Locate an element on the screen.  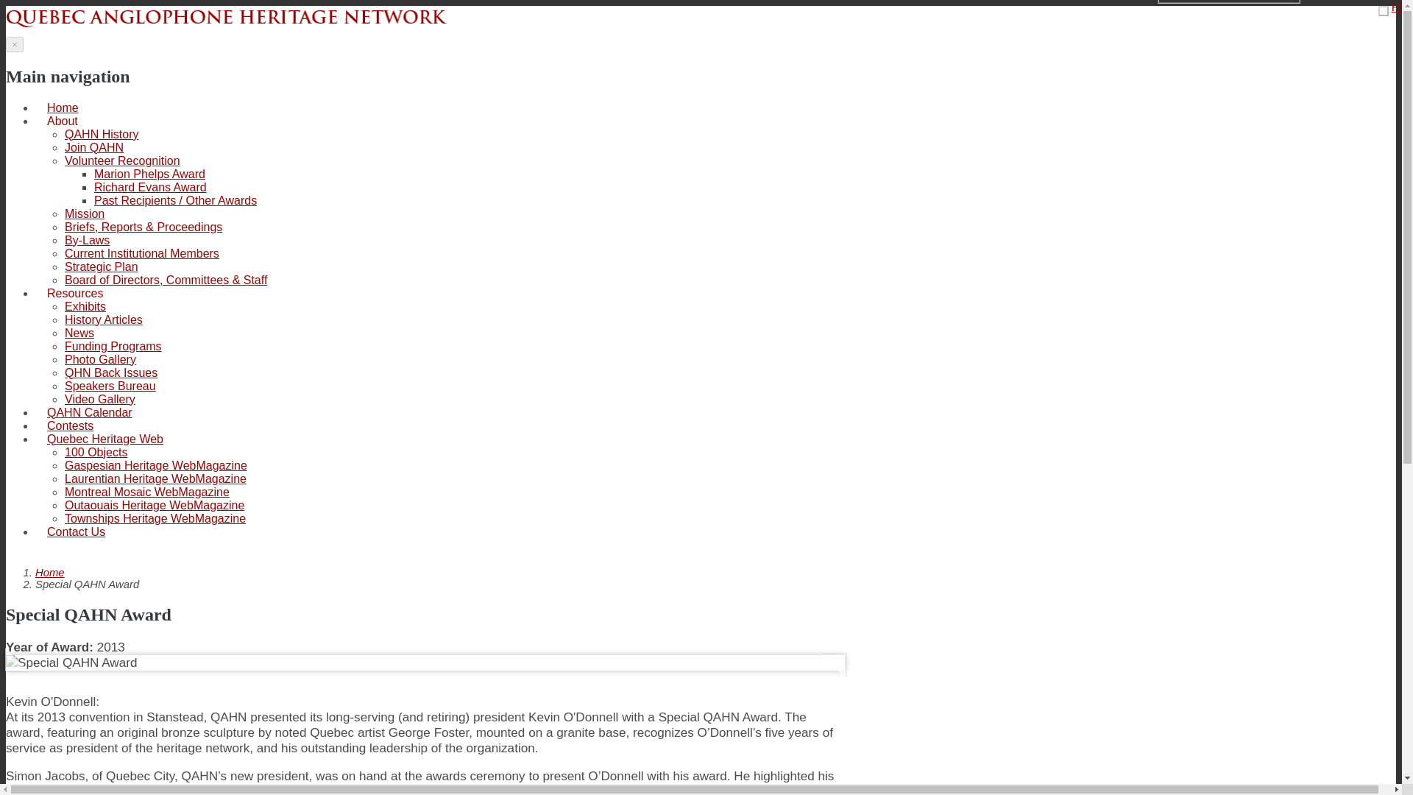
100 Objects is located at coordinates (96, 452).